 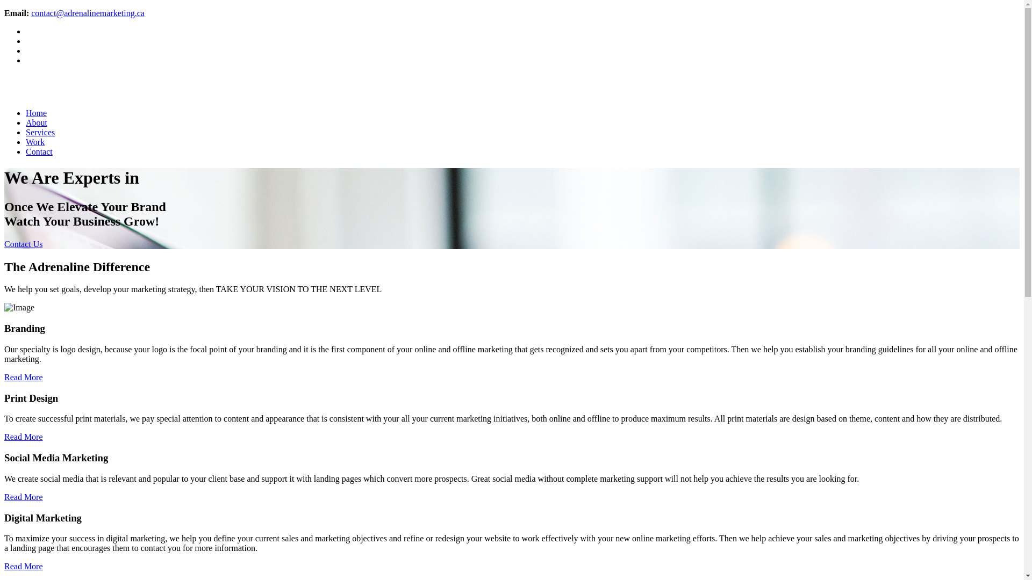 What do you see at coordinates (35, 142) in the screenshot?
I see `Work` at bounding box center [35, 142].